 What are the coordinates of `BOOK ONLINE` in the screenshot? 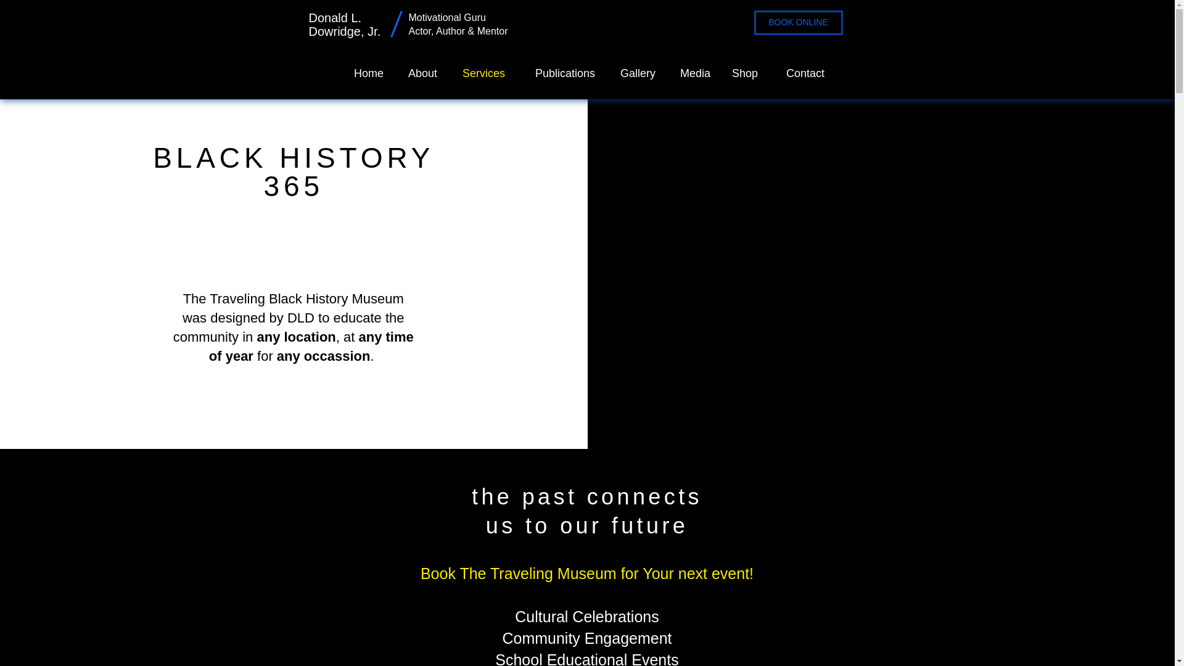 It's located at (797, 23).